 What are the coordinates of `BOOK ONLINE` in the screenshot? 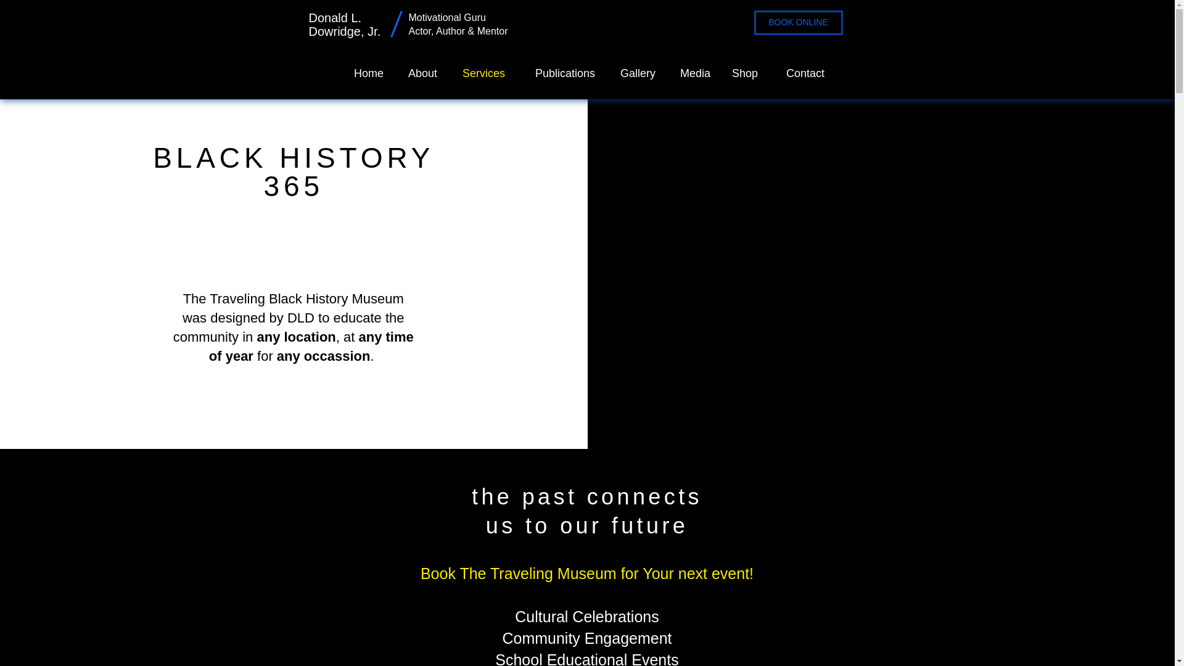 It's located at (797, 23).